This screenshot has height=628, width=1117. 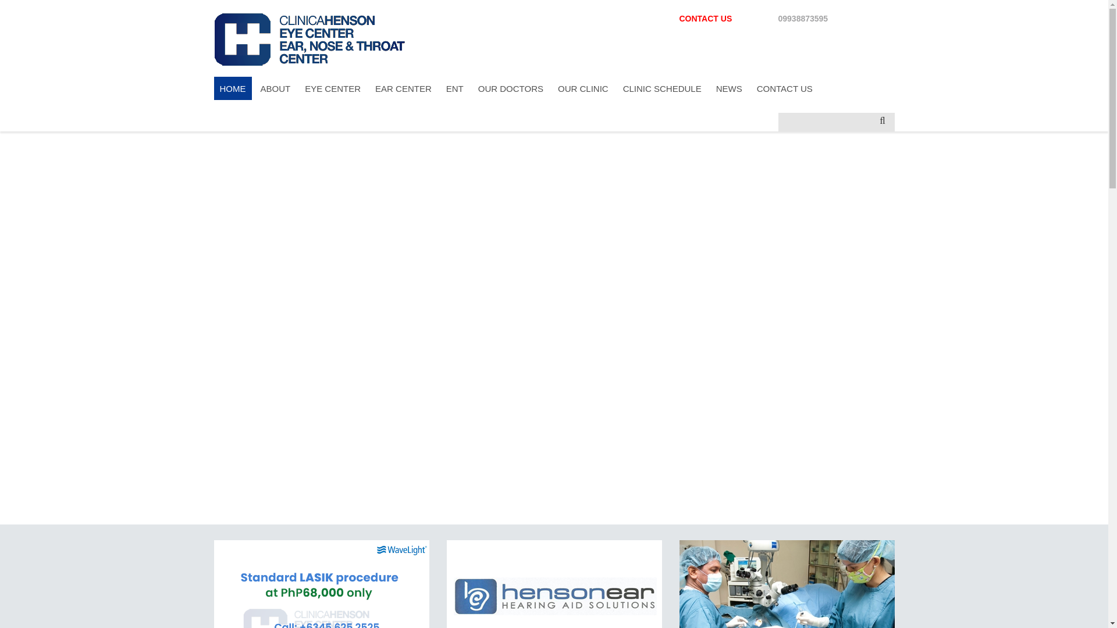 I want to click on CLINIC SCHEDULE, so click(x=662, y=88).